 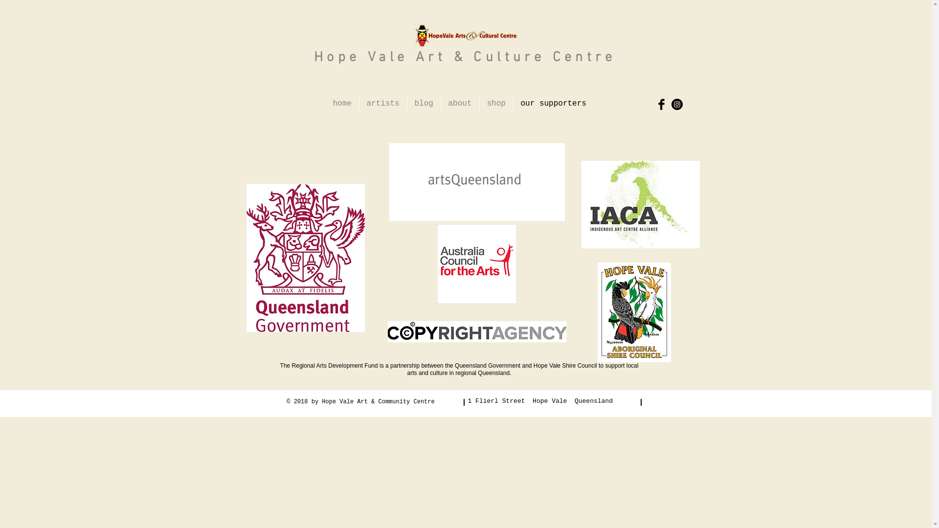 I want to click on Hope Vale Art & Culture Centre, so click(x=465, y=58).